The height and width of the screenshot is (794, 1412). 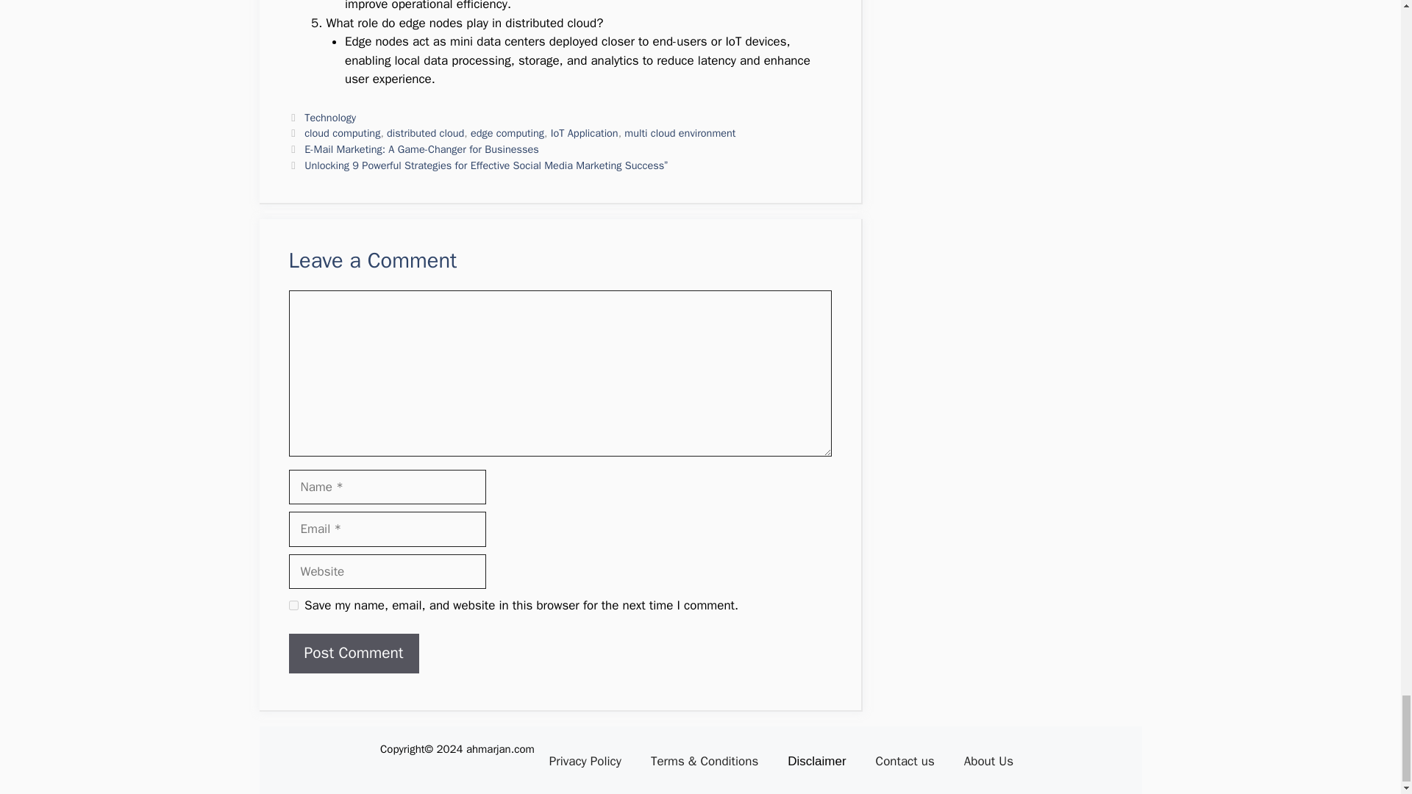 What do you see at coordinates (293, 605) in the screenshot?
I see `yes` at bounding box center [293, 605].